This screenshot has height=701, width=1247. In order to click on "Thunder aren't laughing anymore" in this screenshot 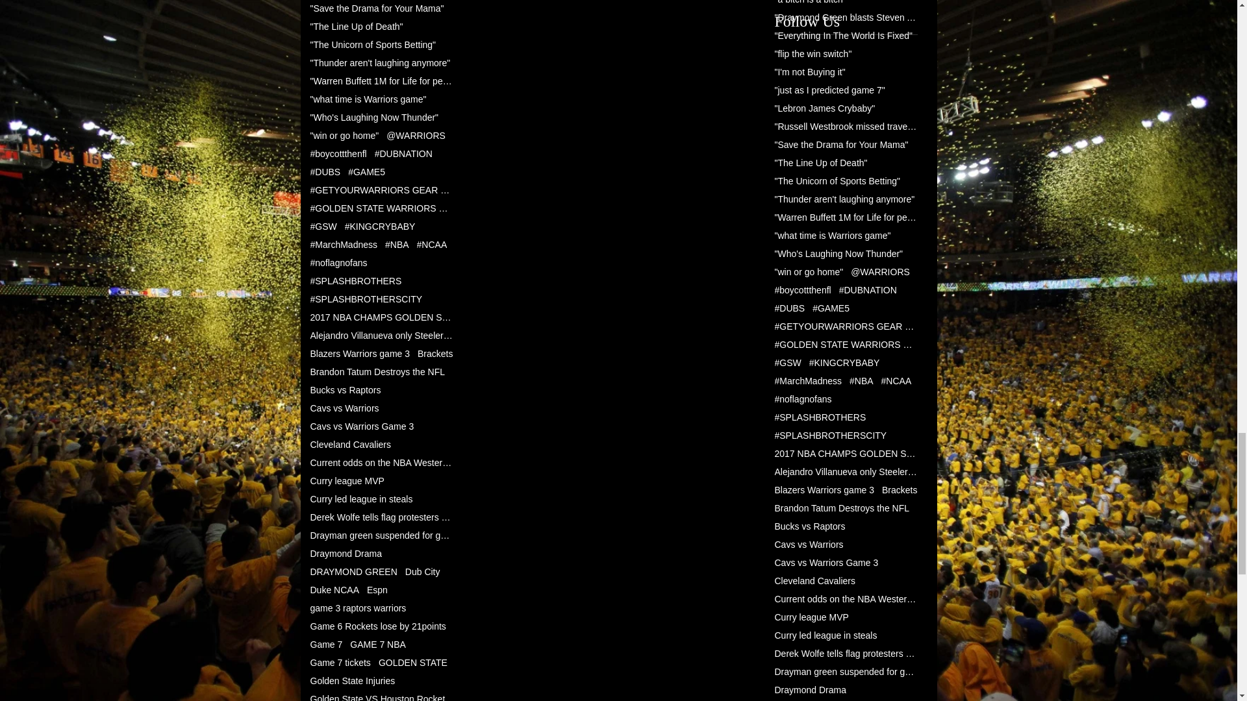, I will do `click(381, 62)`.